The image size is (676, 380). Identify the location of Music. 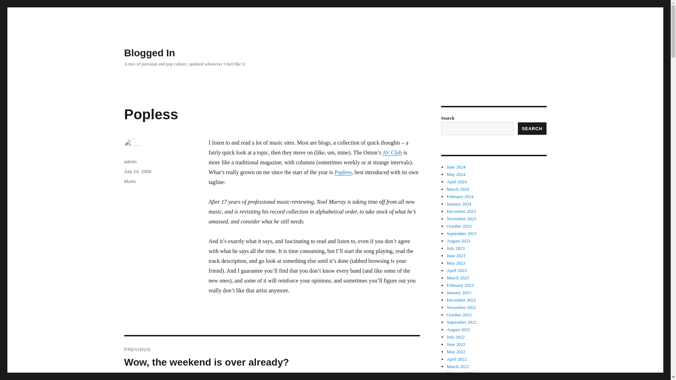
(130, 181).